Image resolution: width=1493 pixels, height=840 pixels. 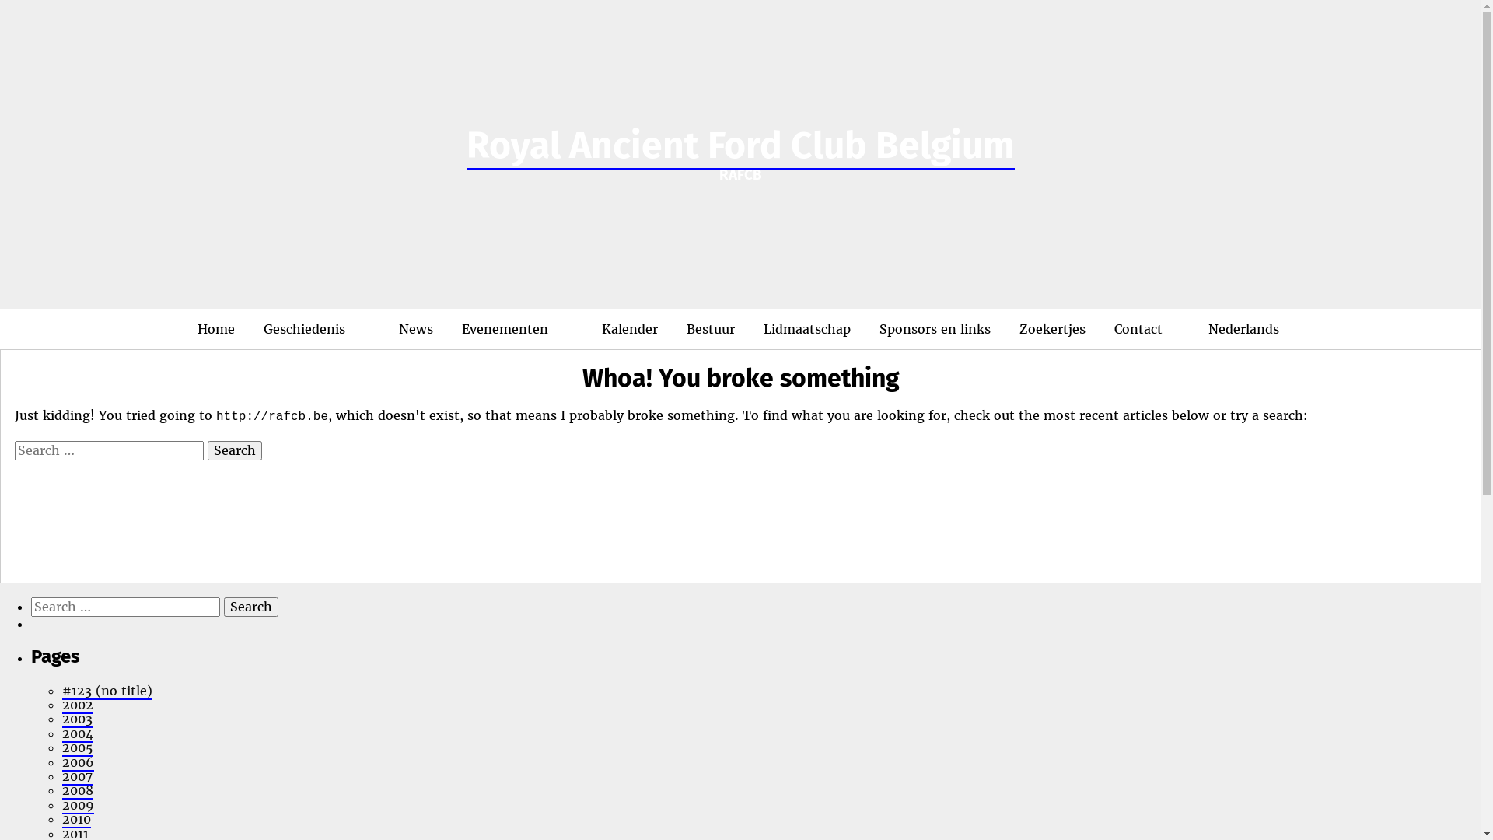 What do you see at coordinates (78, 806) in the screenshot?
I see `2009` at bounding box center [78, 806].